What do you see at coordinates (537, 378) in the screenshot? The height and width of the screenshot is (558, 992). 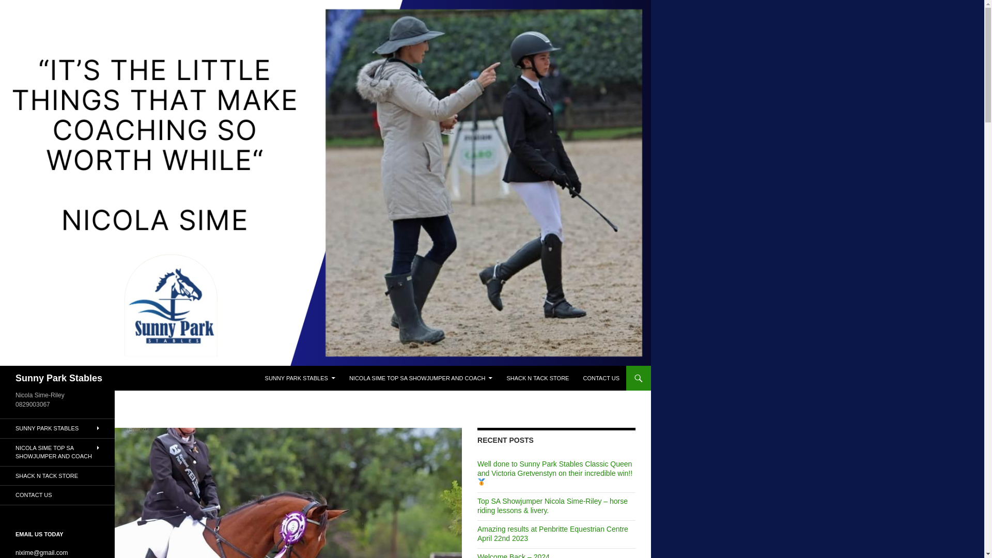 I see `SHACK N TACK STORE` at bounding box center [537, 378].